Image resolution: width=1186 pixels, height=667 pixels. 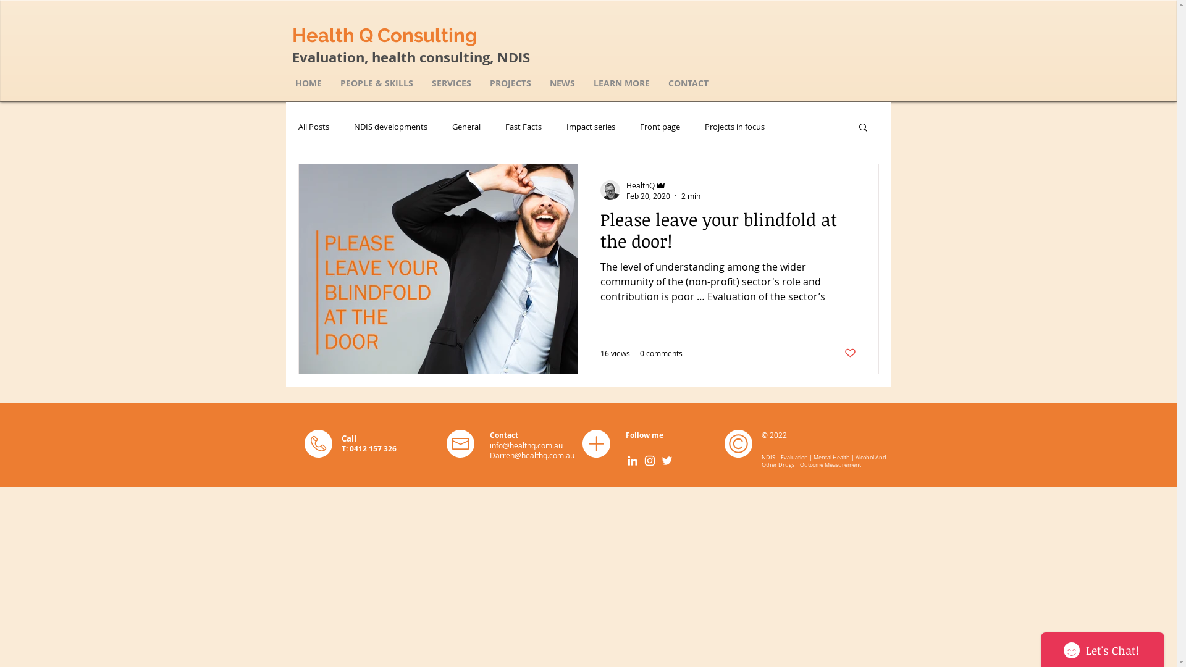 What do you see at coordinates (831, 457) in the screenshot?
I see `Mental Health` at bounding box center [831, 457].